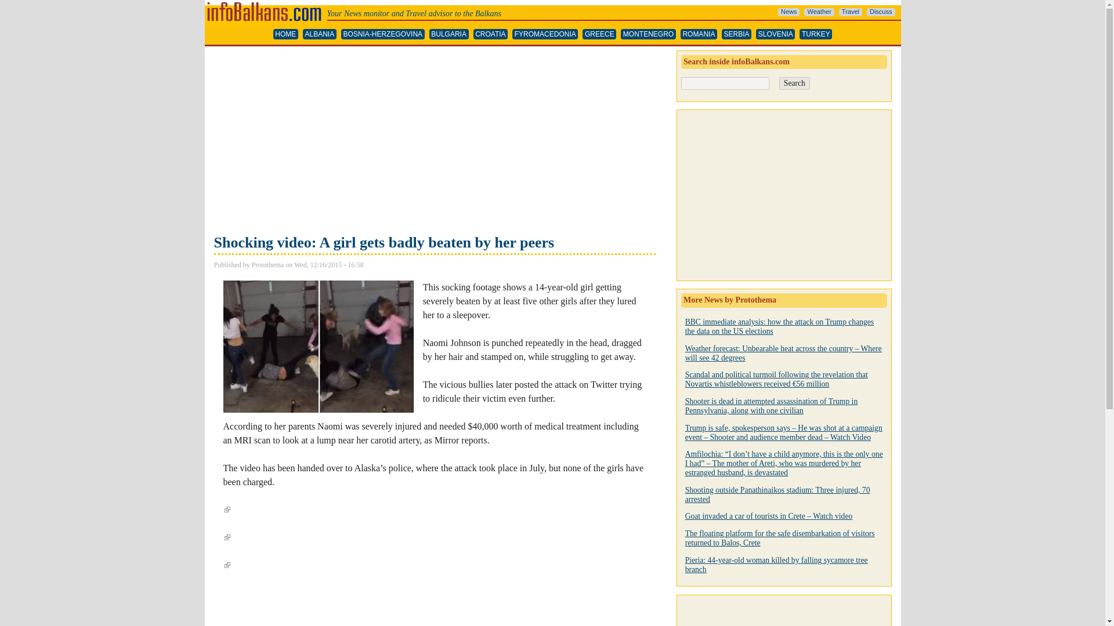  Describe the element at coordinates (434, 141) in the screenshot. I see `Advertisement` at that location.